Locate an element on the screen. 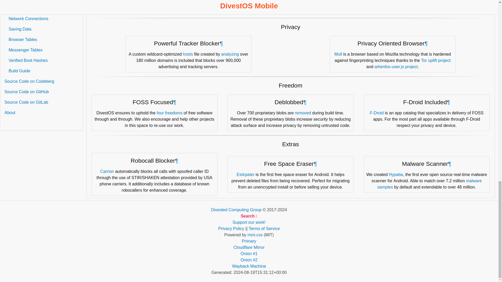 The width and height of the screenshot is (502, 282). Saving Data is located at coordinates (43, 29).